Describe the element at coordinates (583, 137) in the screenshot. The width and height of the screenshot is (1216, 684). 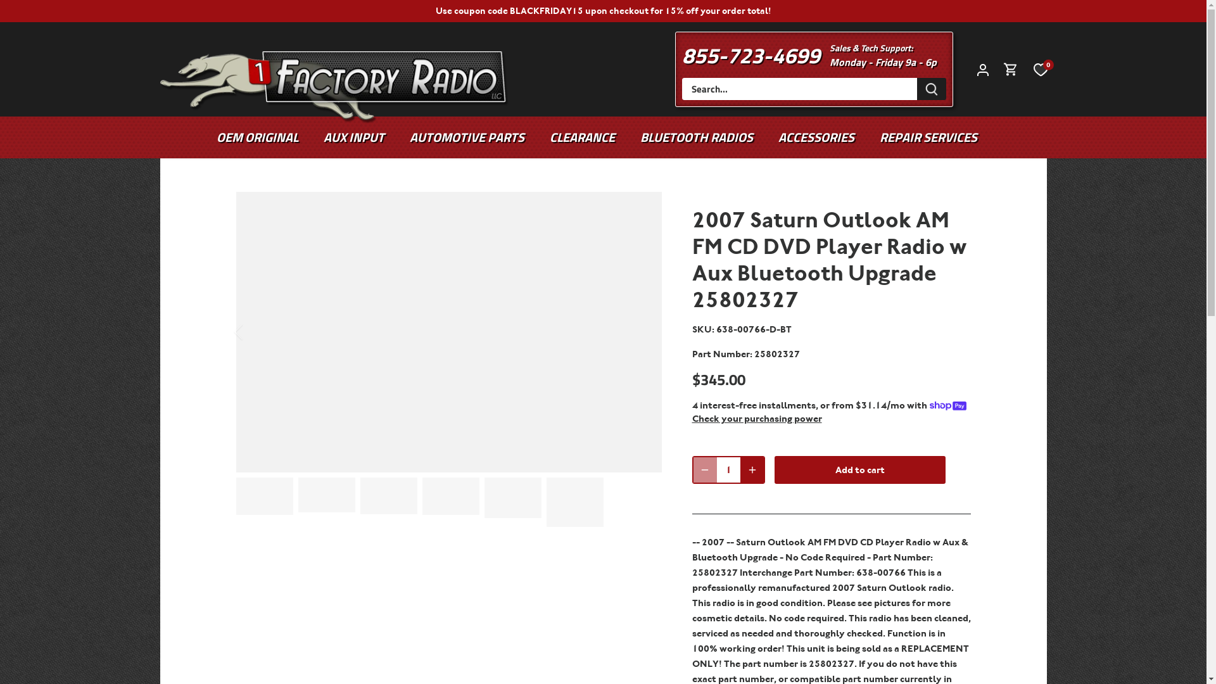
I see `CLEARANCE` at that location.